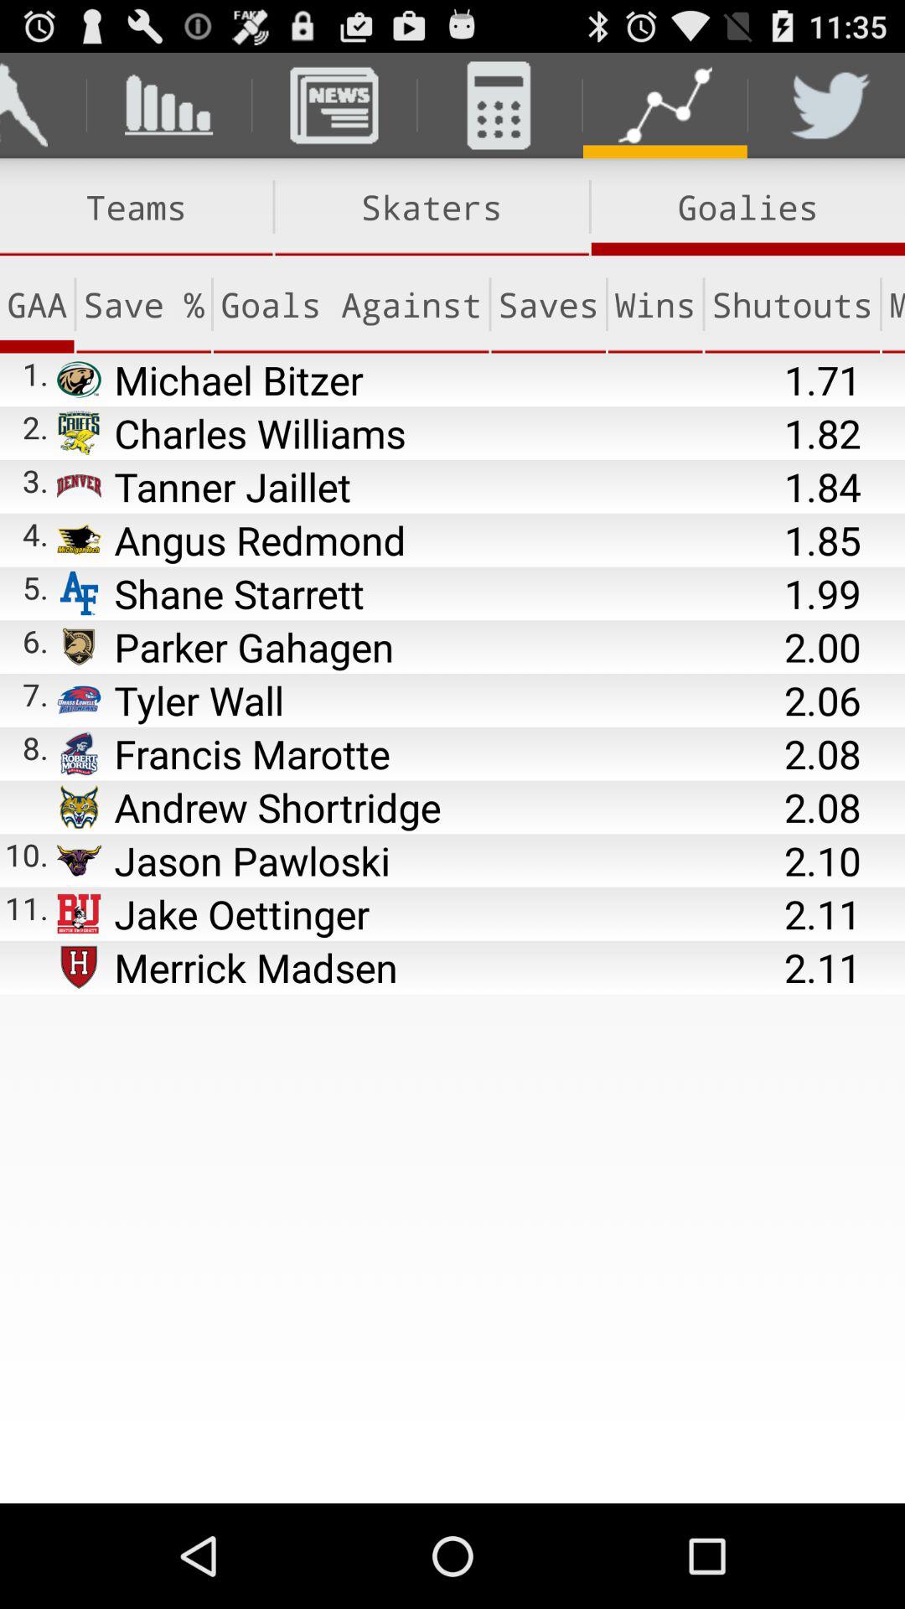 The width and height of the screenshot is (905, 1609). Describe the element at coordinates (136, 207) in the screenshot. I see `click the item next to the skaters item` at that location.